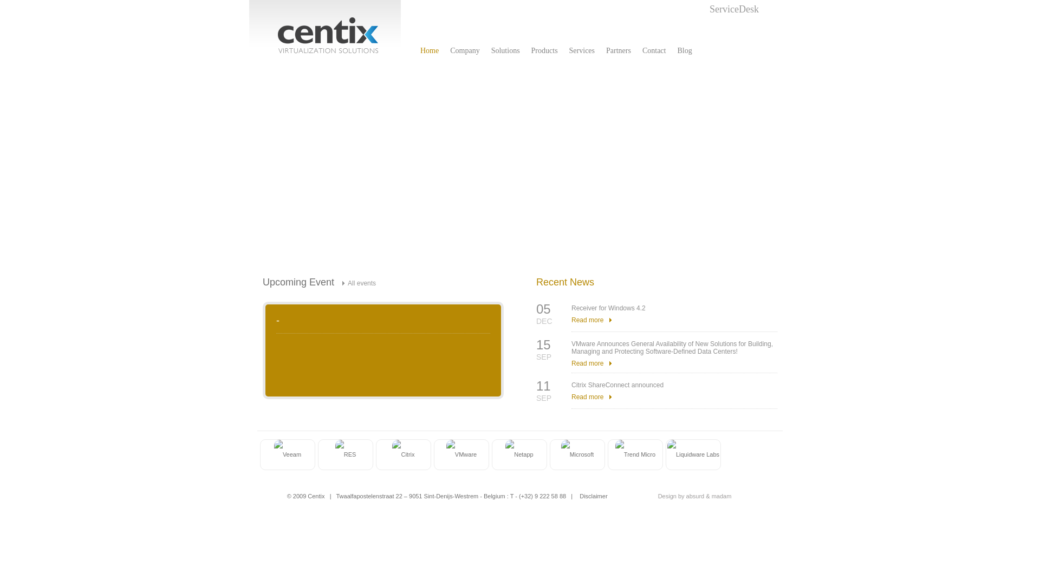 This screenshot has height=585, width=1040. What do you see at coordinates (582, 51) in the screenshot?
I see `Services` at bounding box center [582, 51].